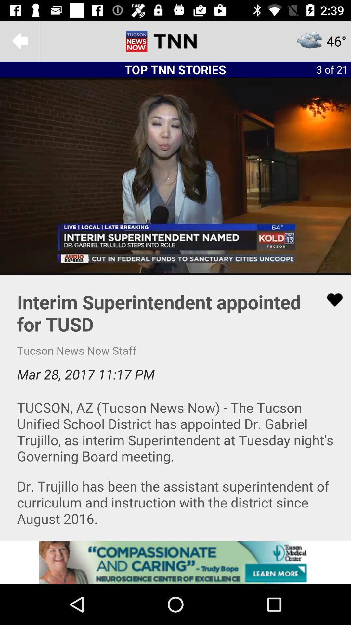 The image size is (351, 625). What do you see at coordinates (175, 562) in the screenshot?
I see `open advertisement` at bounding box center [175, 562].